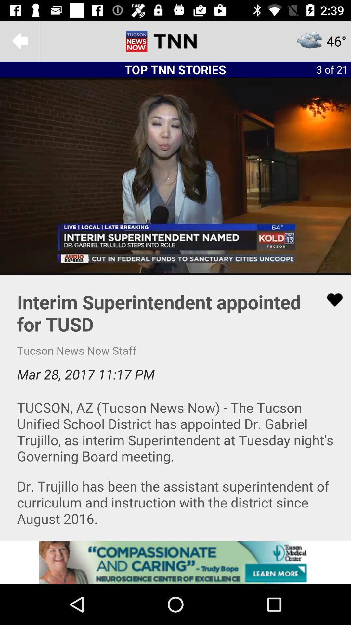 The image size is (351, 625). What do you see at coordinates (175, 562) in the screenshot?
I see `open advertisement` at bounding box center [175, 562].